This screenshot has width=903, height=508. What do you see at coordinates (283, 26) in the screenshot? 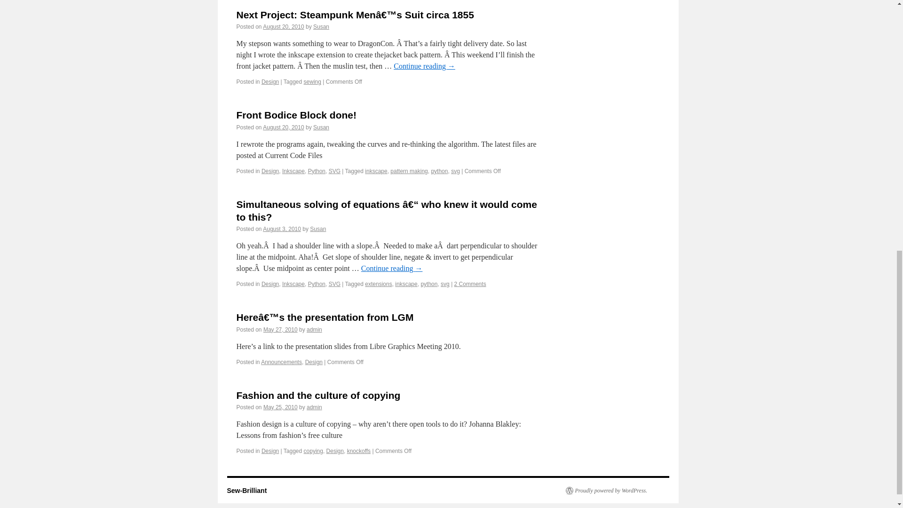
I see `7:14 pm` at bounding box center [283, 26].